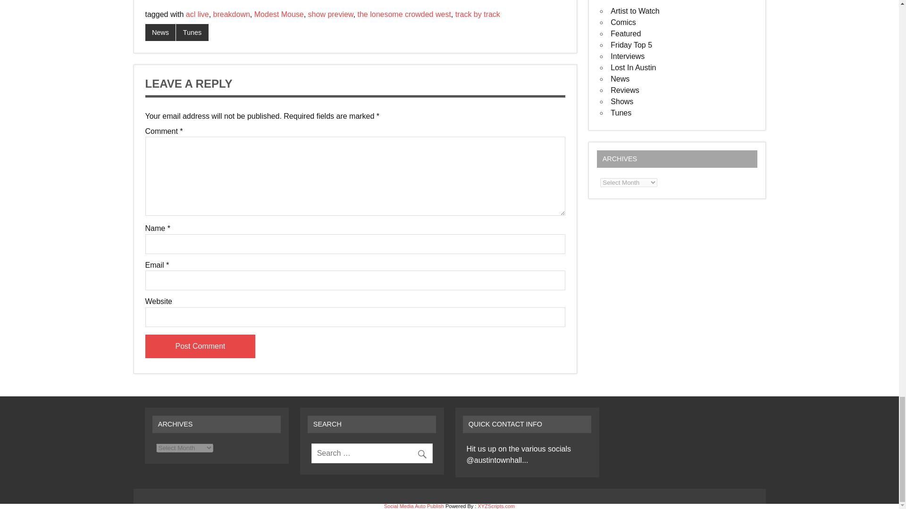 Image resolution: width=906 pixels, height=509 pixels. I want to click on News, so click(160, 32).